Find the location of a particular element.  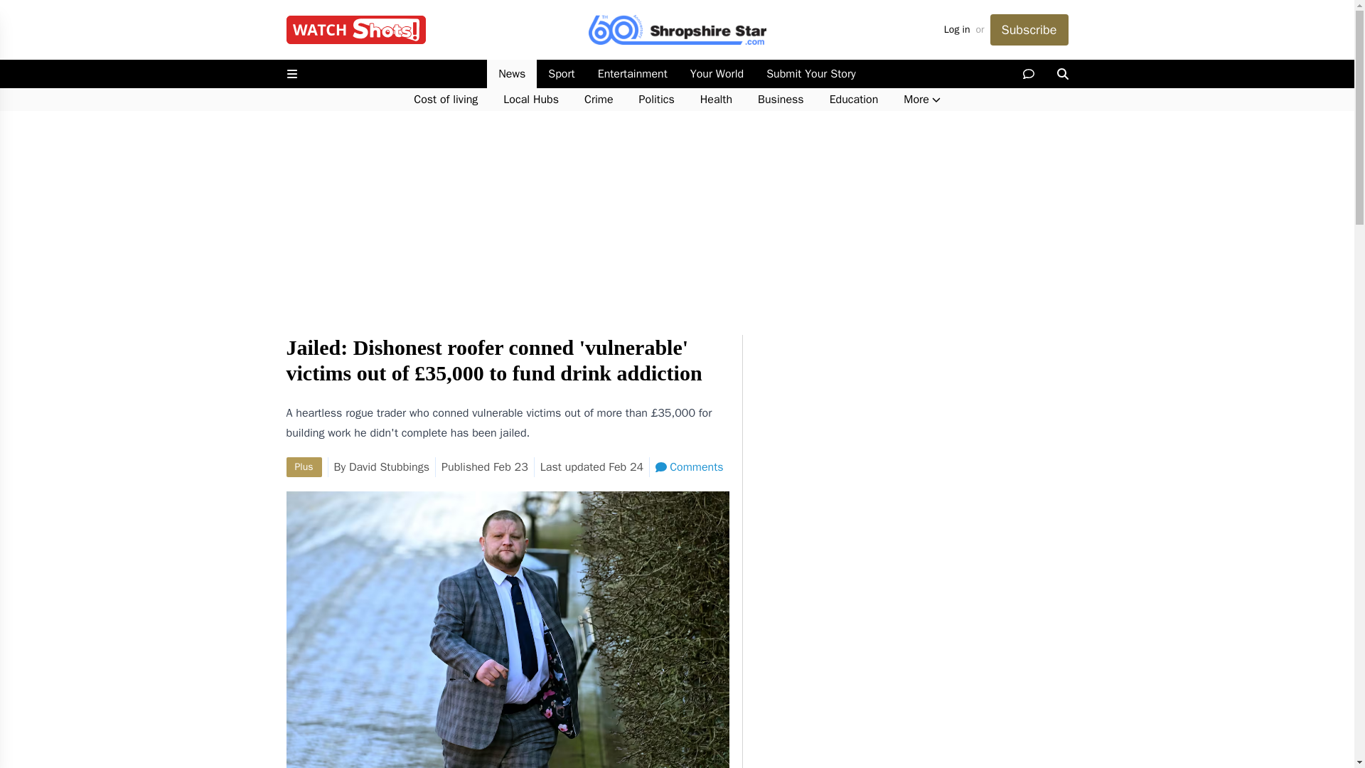

Business is located at coordinates (781, 100).